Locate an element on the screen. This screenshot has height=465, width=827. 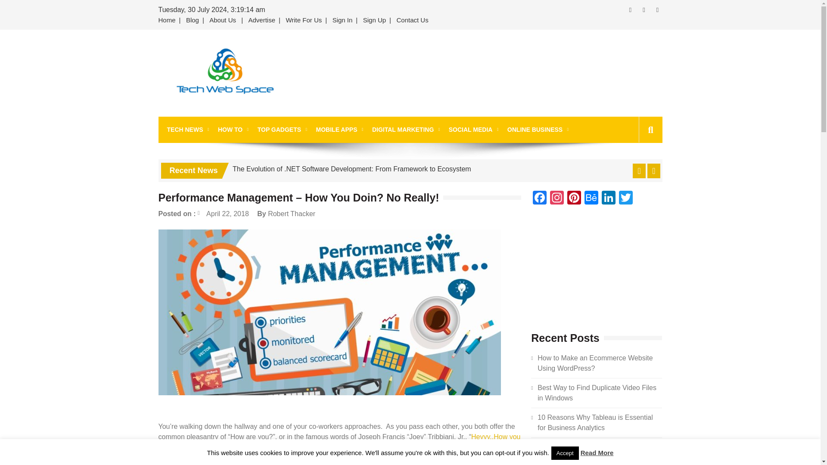
Sign Up is located at coordinates (375, 20).